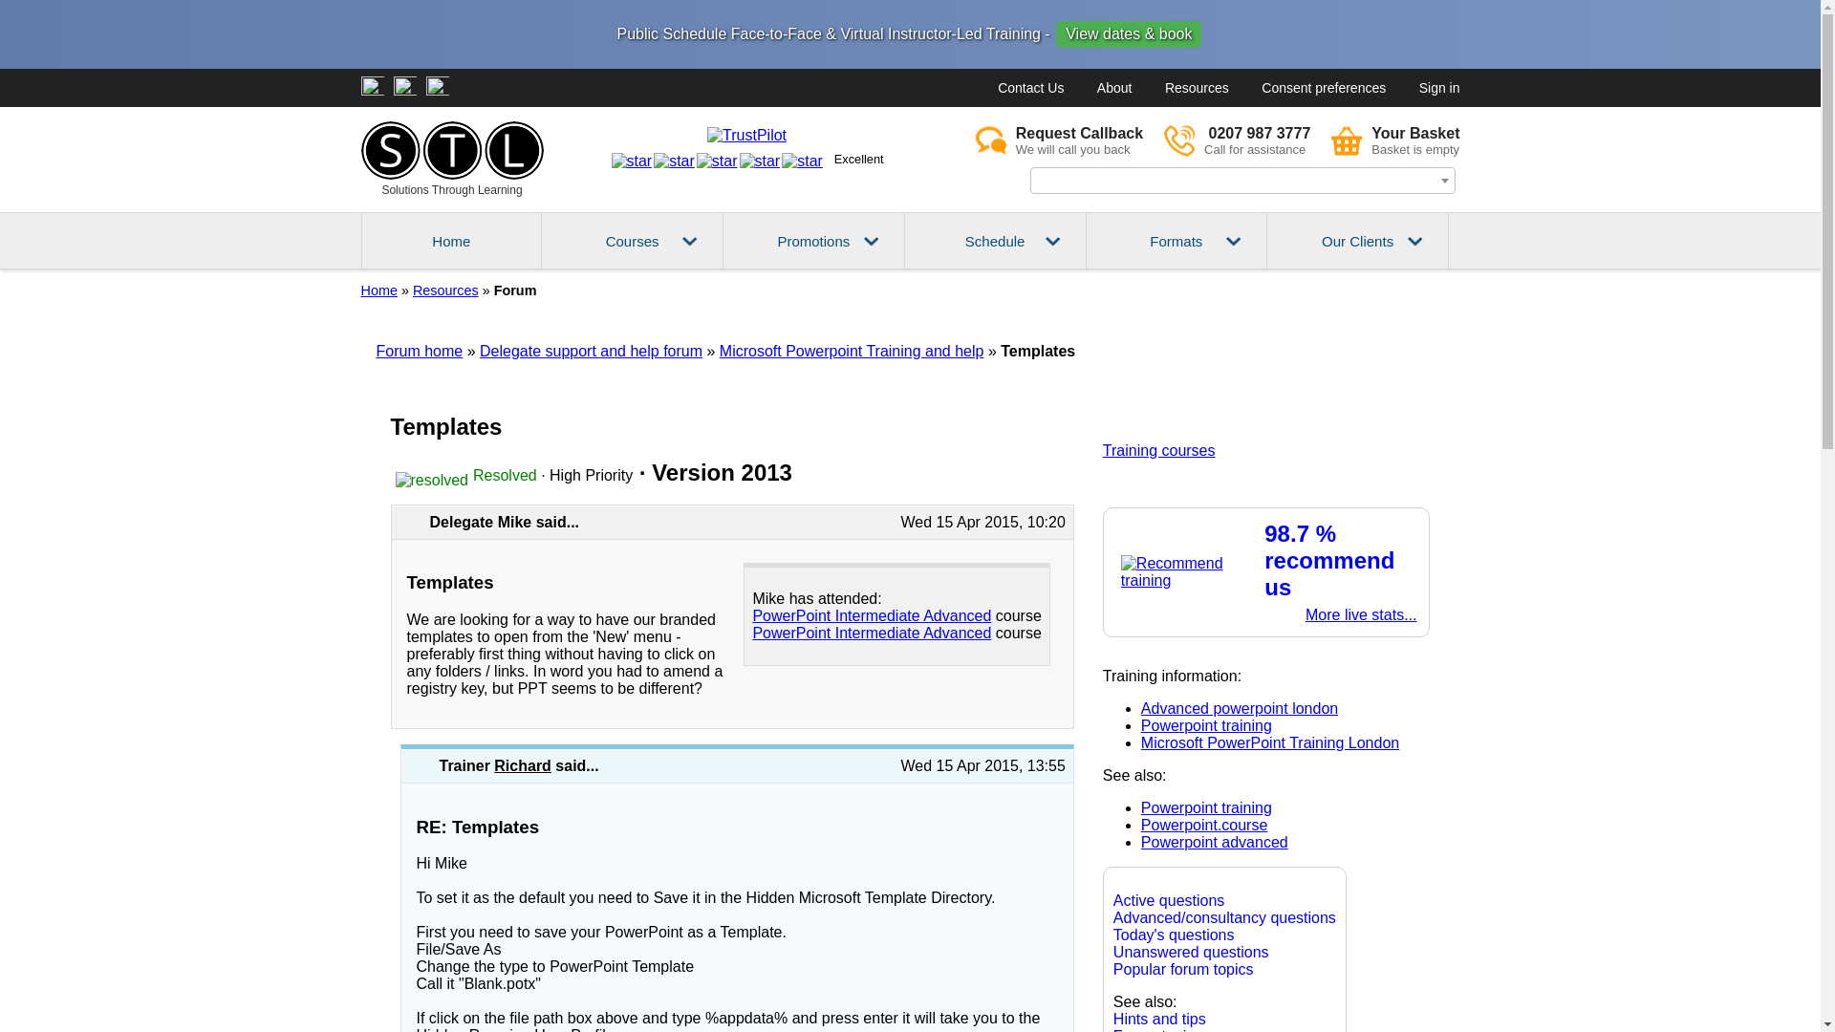  What do you see at coordinates (851, 350) in the screenshot?
I see `powerpoint training` at bounding box center [851, 350].